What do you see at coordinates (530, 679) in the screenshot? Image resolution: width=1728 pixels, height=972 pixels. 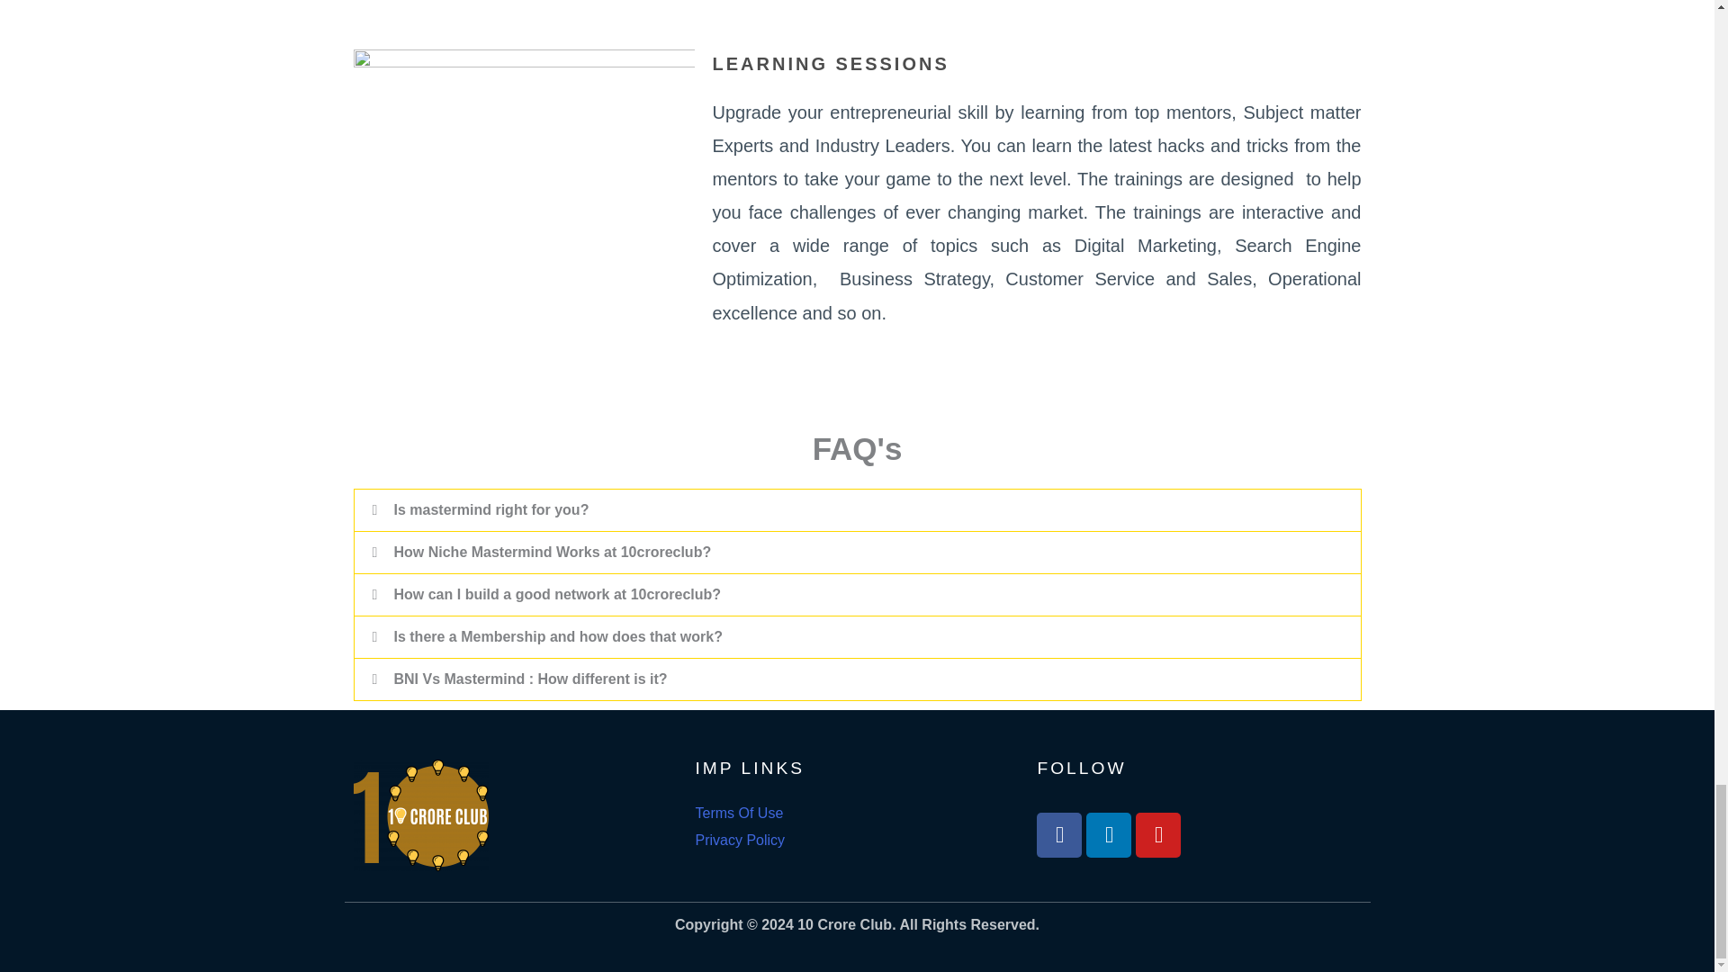 I see `BNI Vs Mastermind : How different is it?` at bounding box center [530, 679].